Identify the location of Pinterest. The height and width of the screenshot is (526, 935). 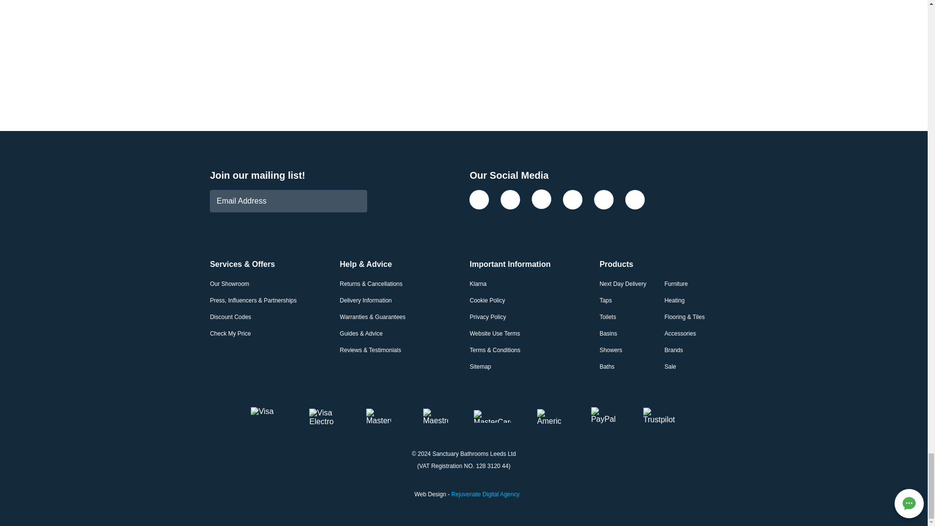
(603, 199).